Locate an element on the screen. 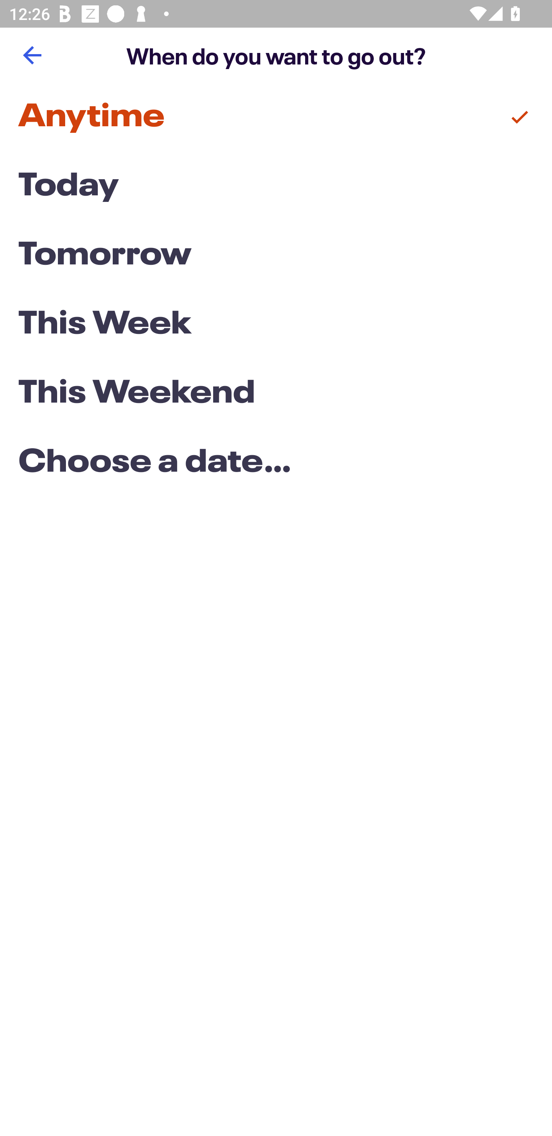 Image resolution: width=552 pixels, height=1136 pixels. Anytime is located at coordinates (276, 117).